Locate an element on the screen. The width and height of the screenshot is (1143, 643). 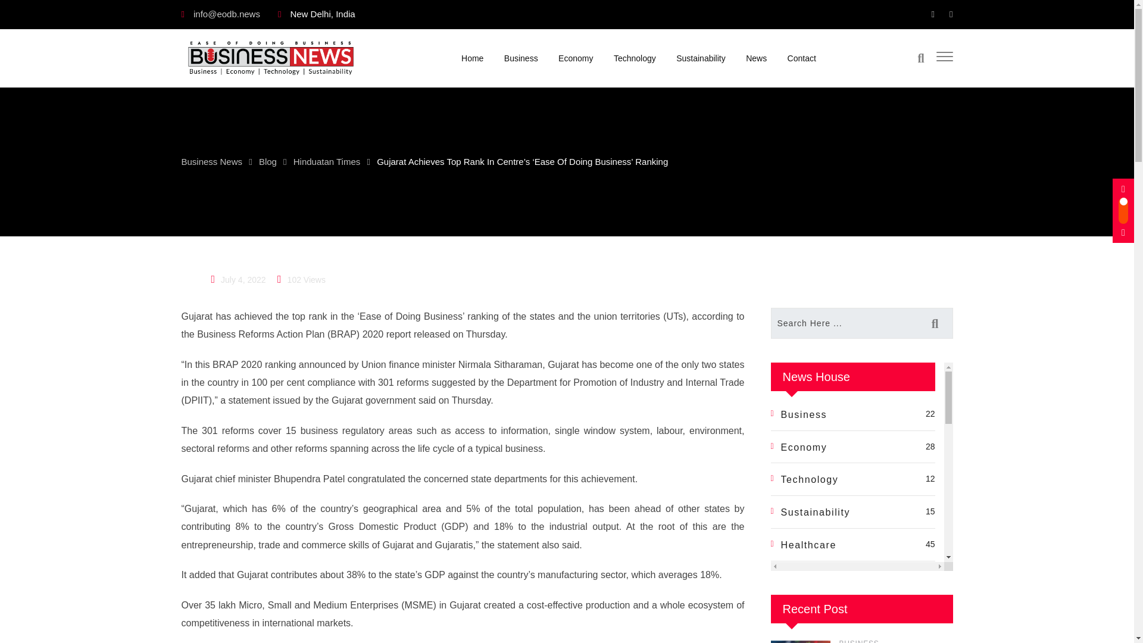
Technology is located at coordinates (635, 57).